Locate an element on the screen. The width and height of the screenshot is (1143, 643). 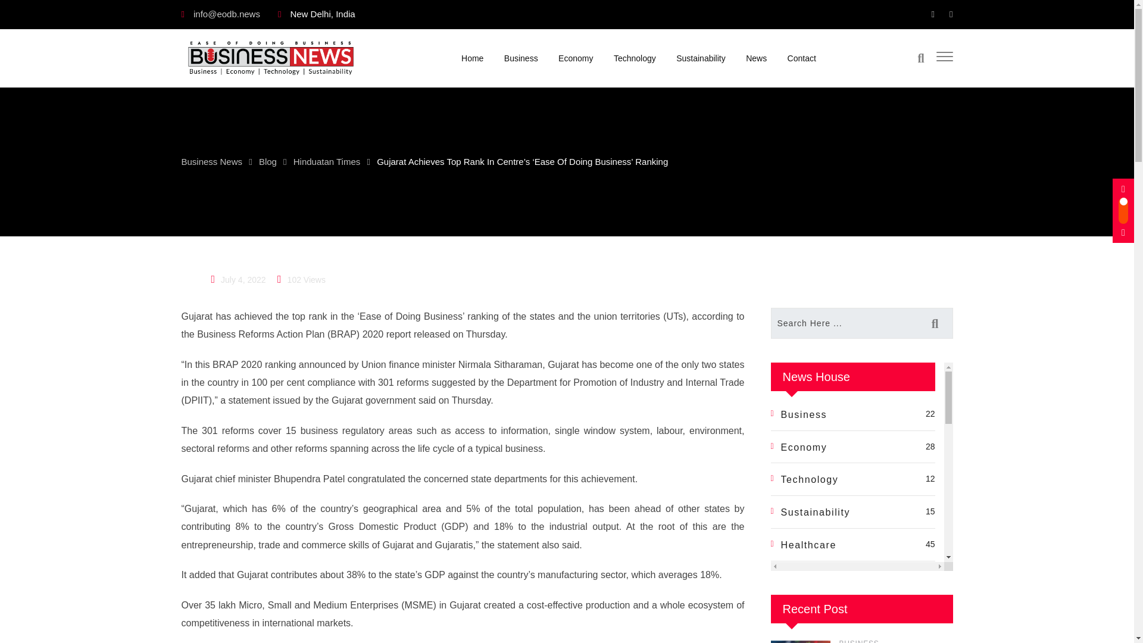
Technology is located at coordinates (635, 57).